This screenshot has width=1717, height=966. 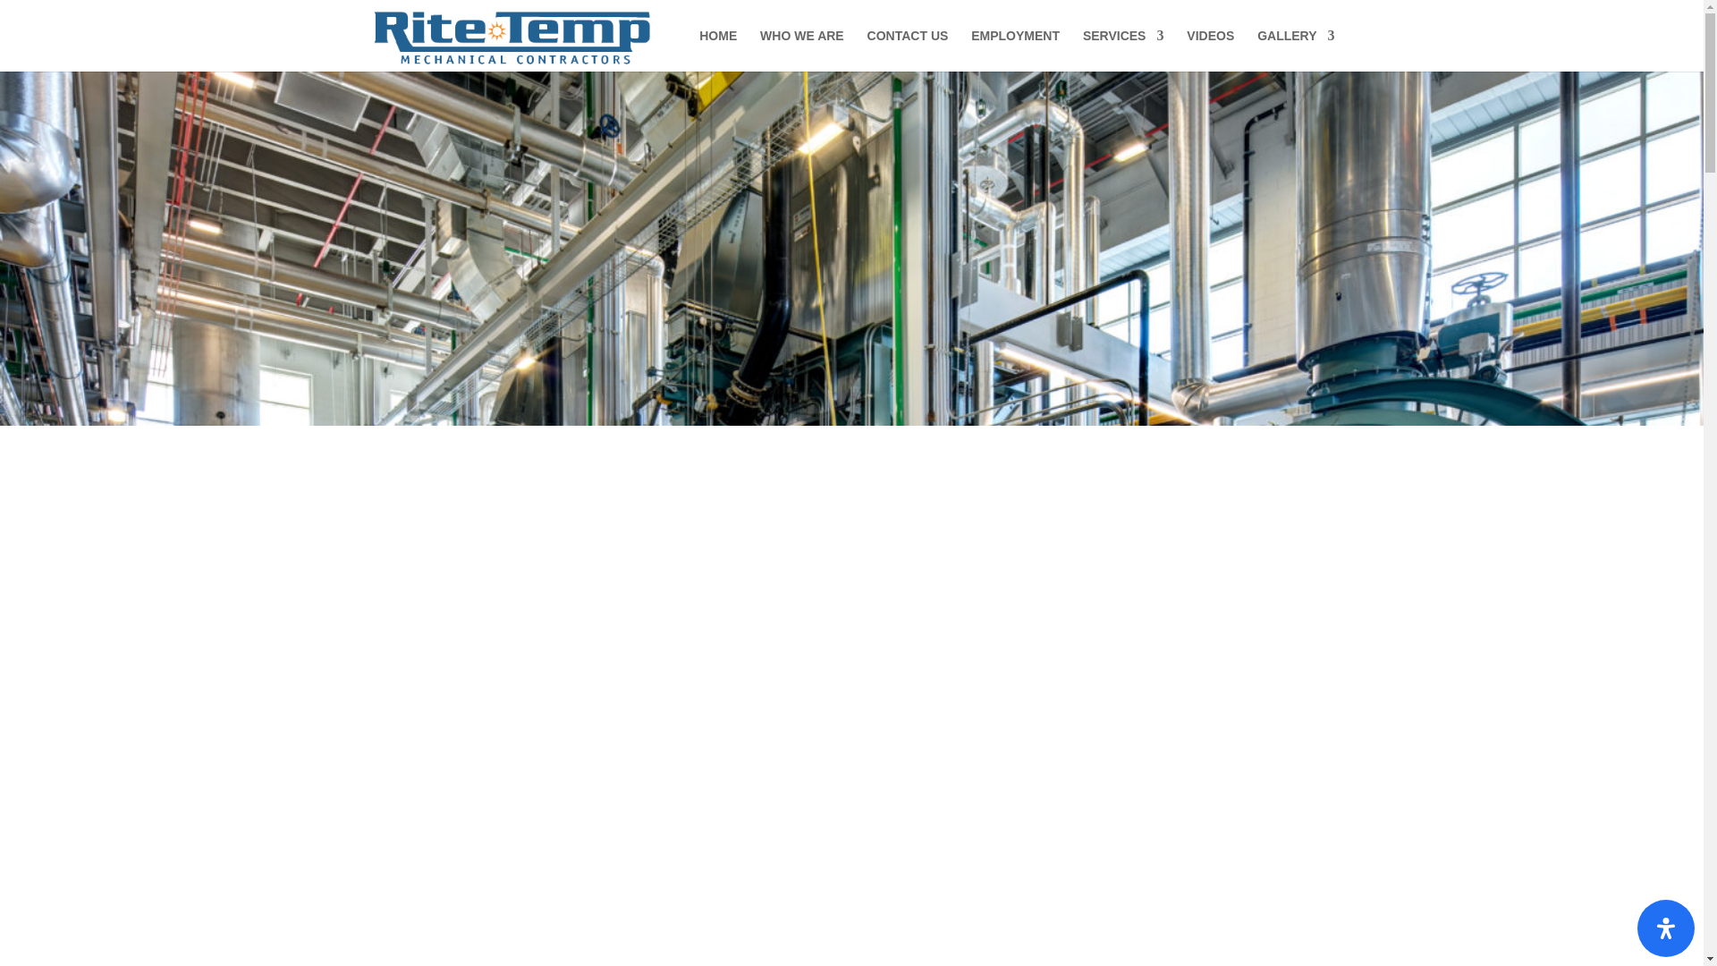 What do you see at coordinates (1666, 928) in the screenshot?
I see `Accessibility` at bounding box center [1666, 928].